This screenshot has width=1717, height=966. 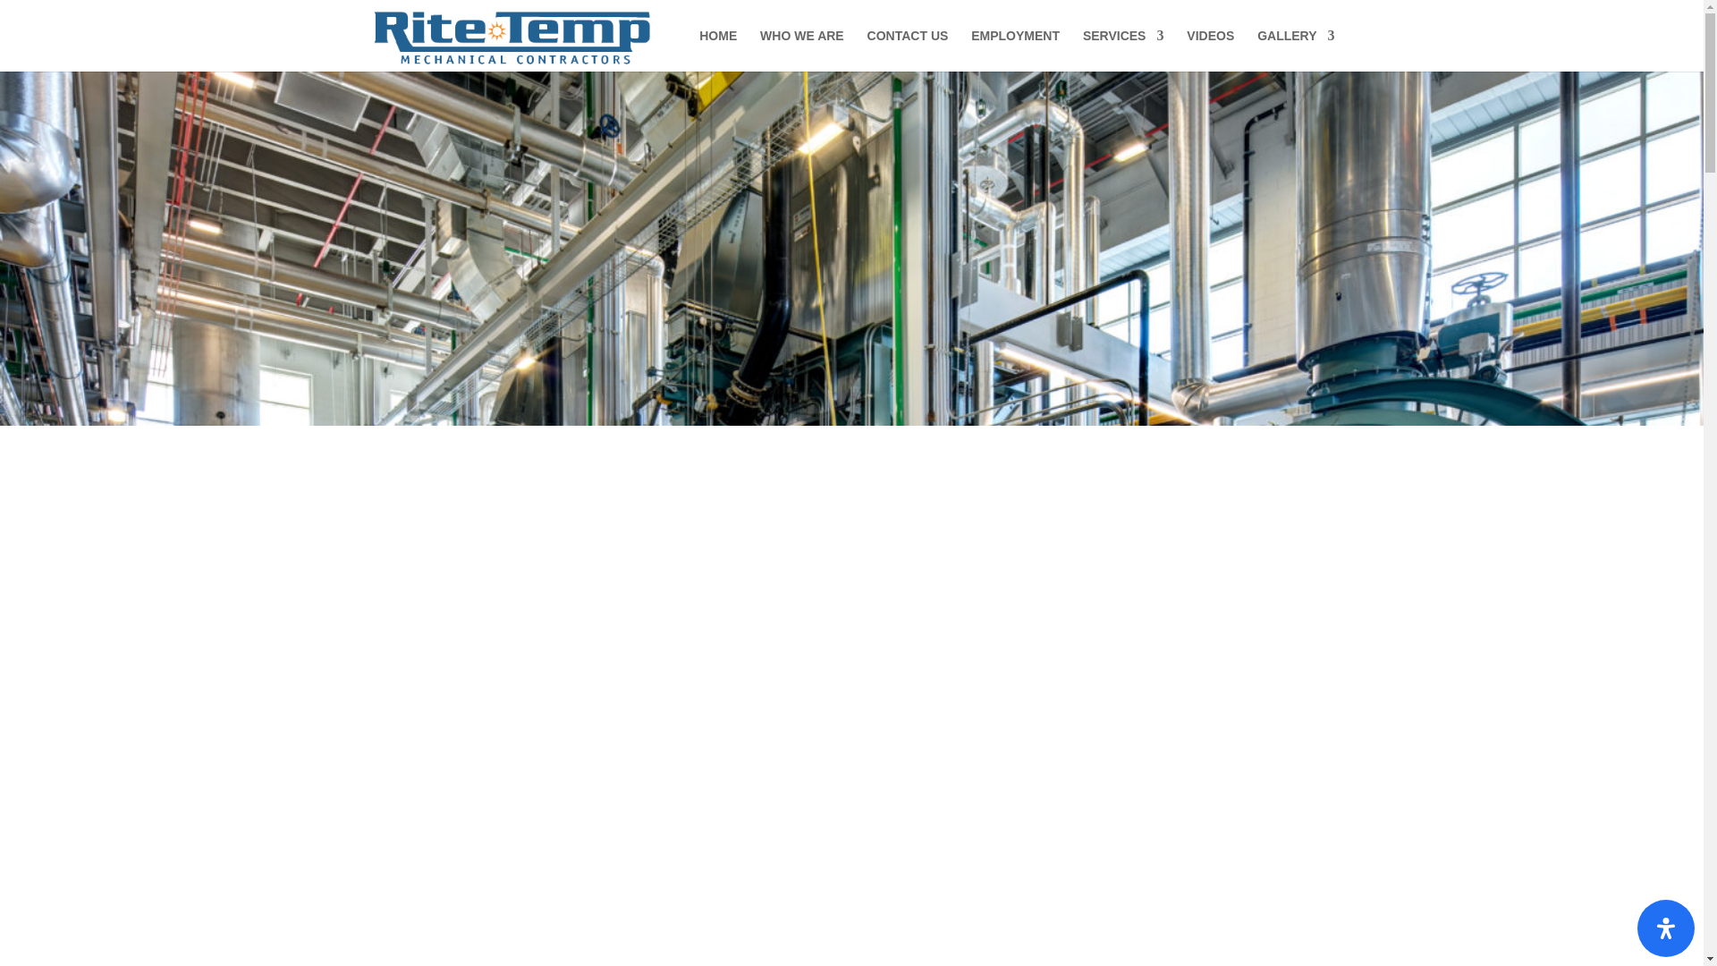 What do you see at coordinates (1666, 928) in the screenshot?
I see `Accessibility` at bounding box center [1666, 928].